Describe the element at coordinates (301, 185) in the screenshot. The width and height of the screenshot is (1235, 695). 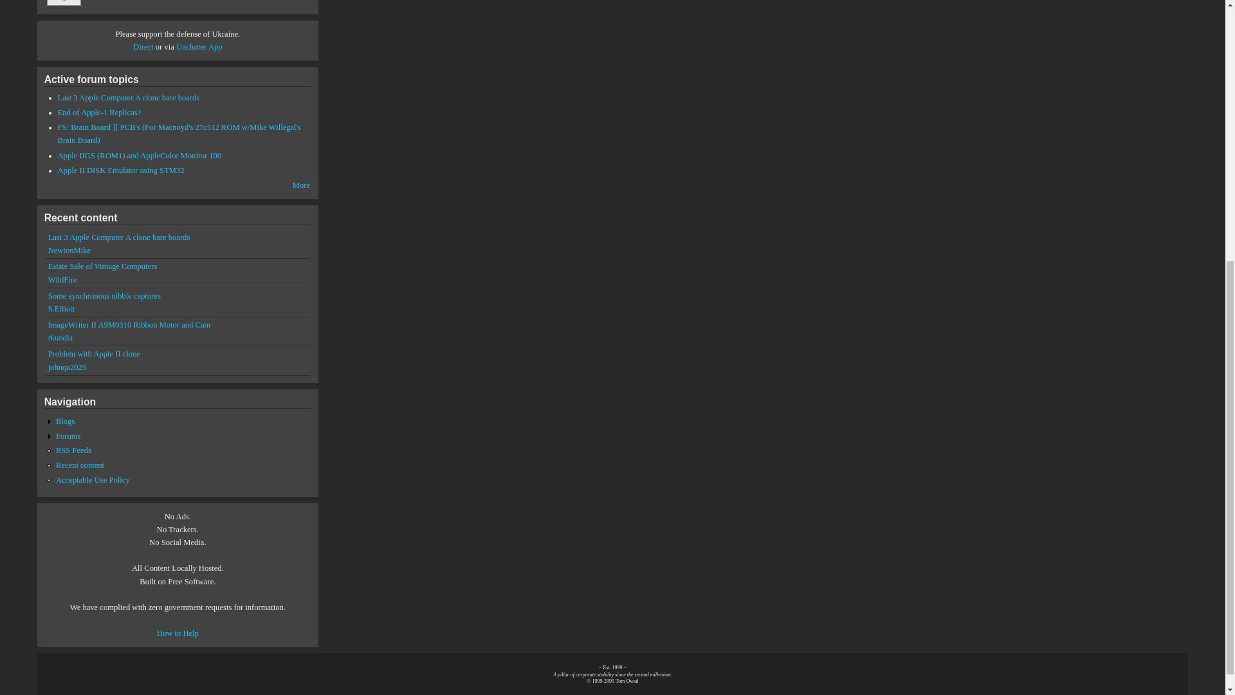
I see `Read the latest forum topics.` at that location.